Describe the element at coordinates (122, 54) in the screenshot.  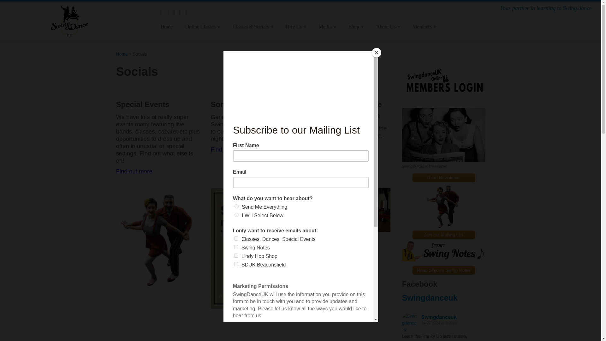
I see `SwingdanceUK` at that location.